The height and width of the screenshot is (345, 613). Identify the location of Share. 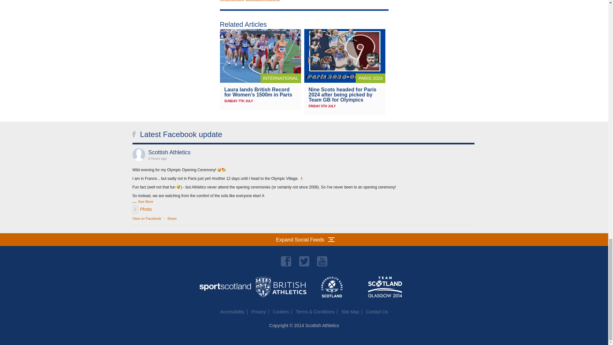
(172, 218).